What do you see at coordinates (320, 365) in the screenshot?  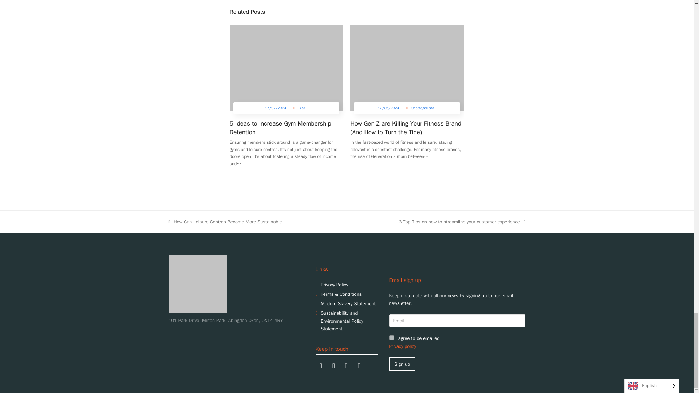 I see `Facebook` at bounding box center [320, 365].